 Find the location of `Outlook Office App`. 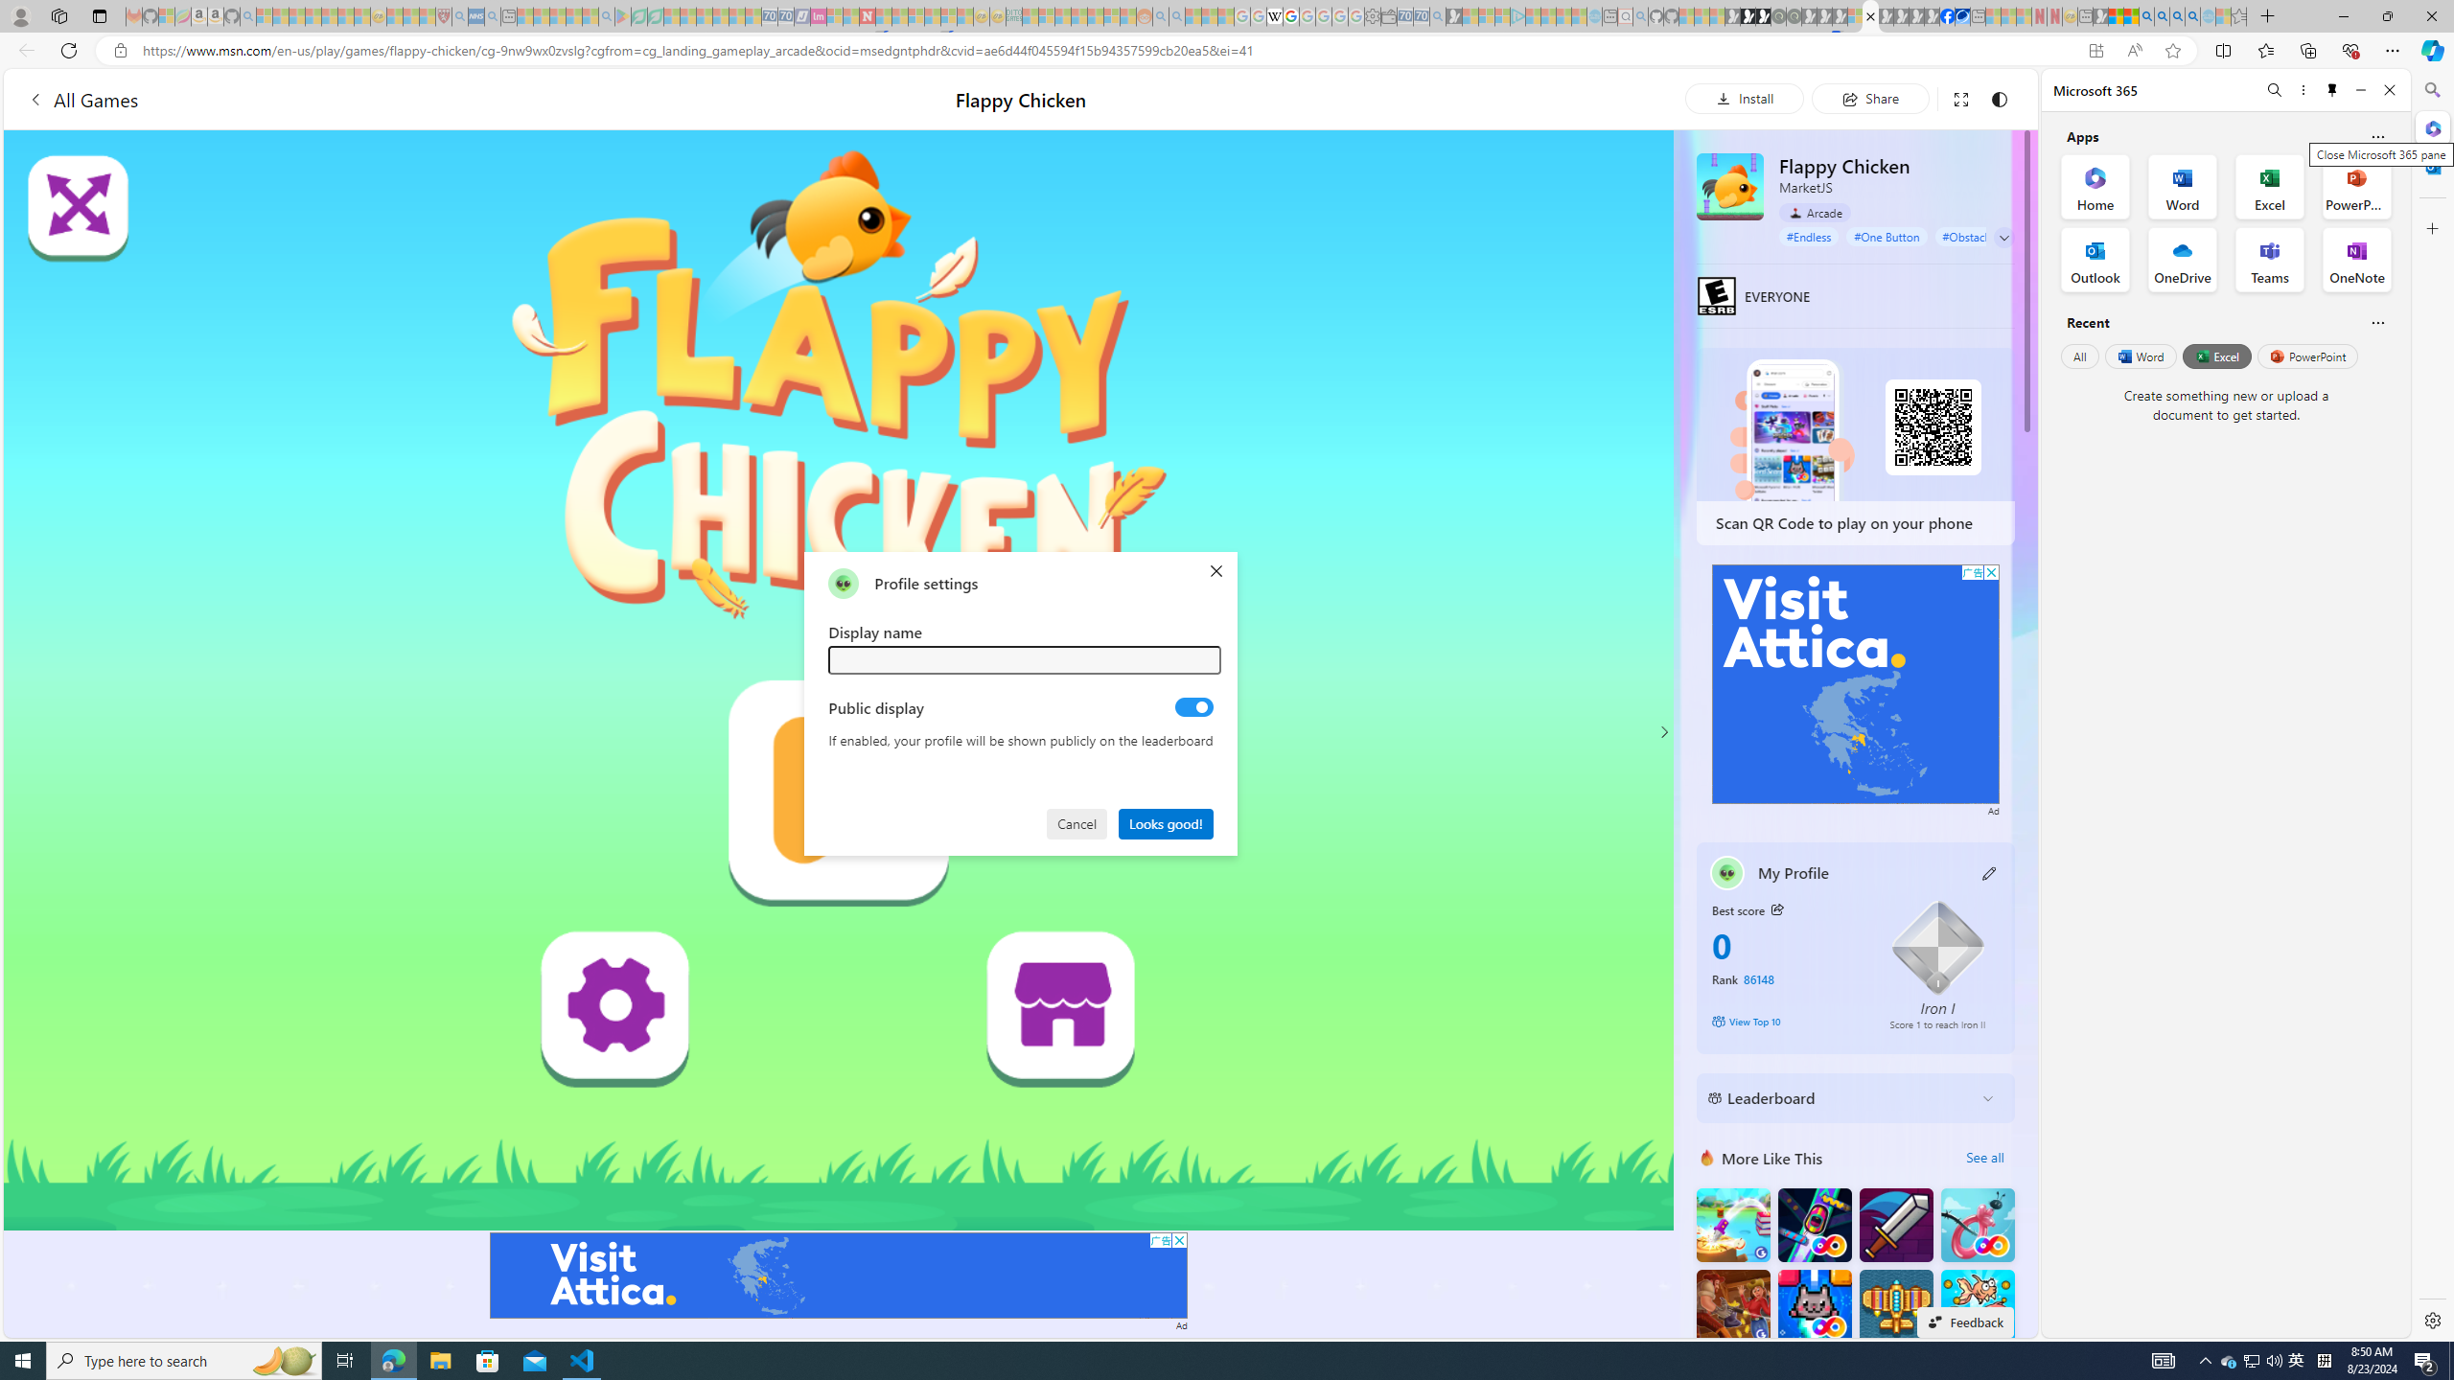

Outlook Office App is located at coordinates (2095, 260).